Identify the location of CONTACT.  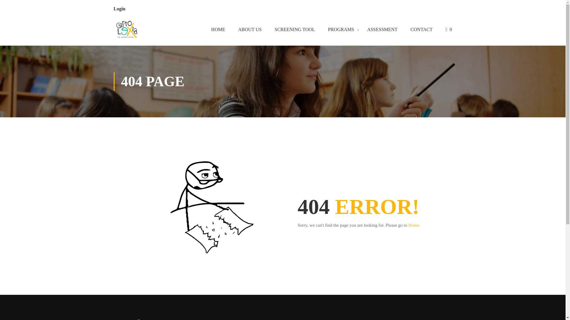
(422, 31).